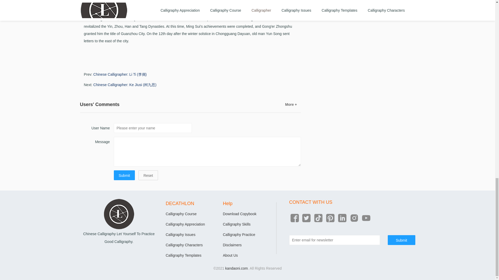  I want to click on Reset, so click(148, 175).